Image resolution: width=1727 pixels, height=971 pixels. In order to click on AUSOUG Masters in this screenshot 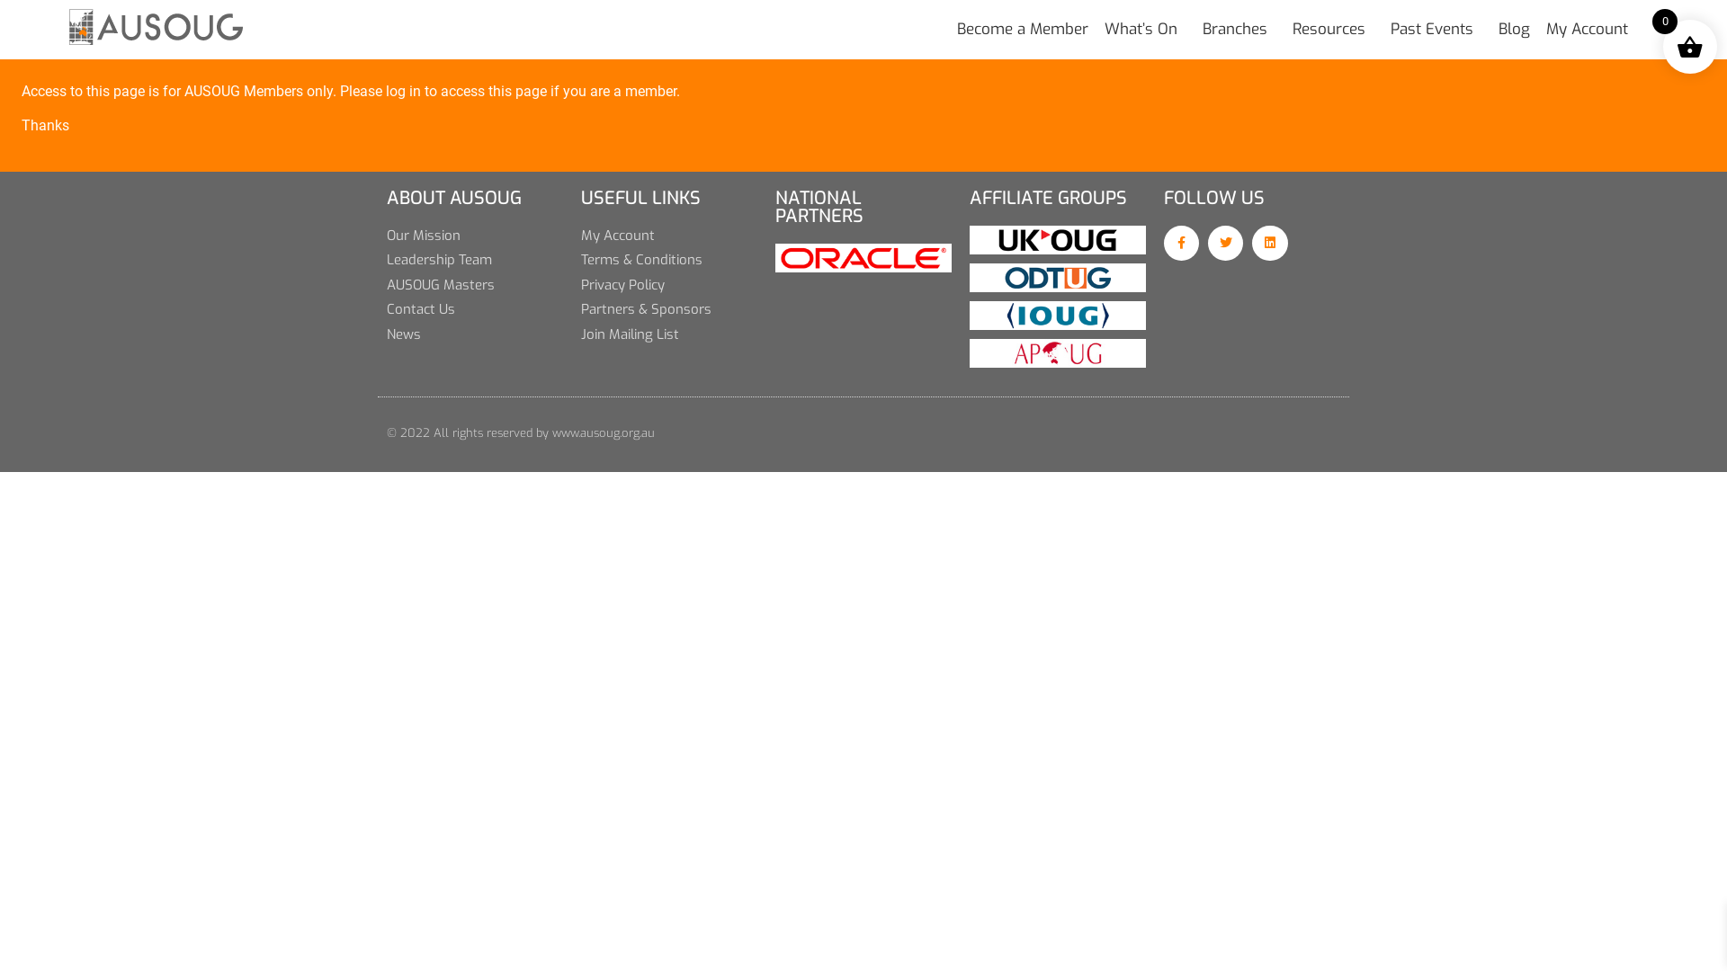, I will do `click(475, 286)`.